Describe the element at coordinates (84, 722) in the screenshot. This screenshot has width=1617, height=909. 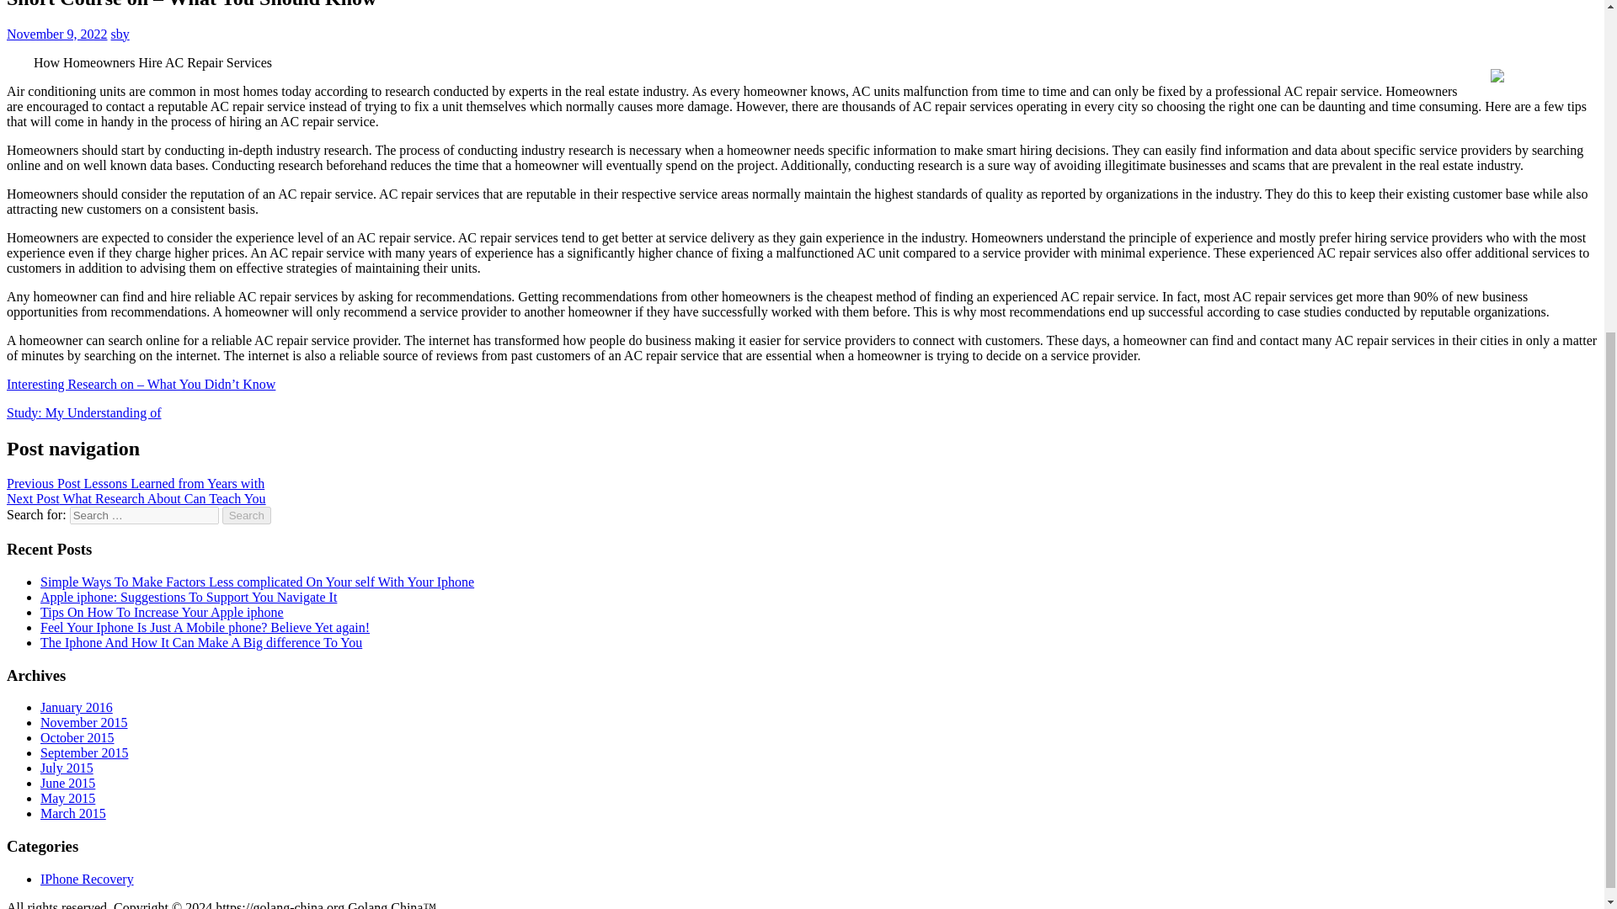
I see `November 2015` at that location.